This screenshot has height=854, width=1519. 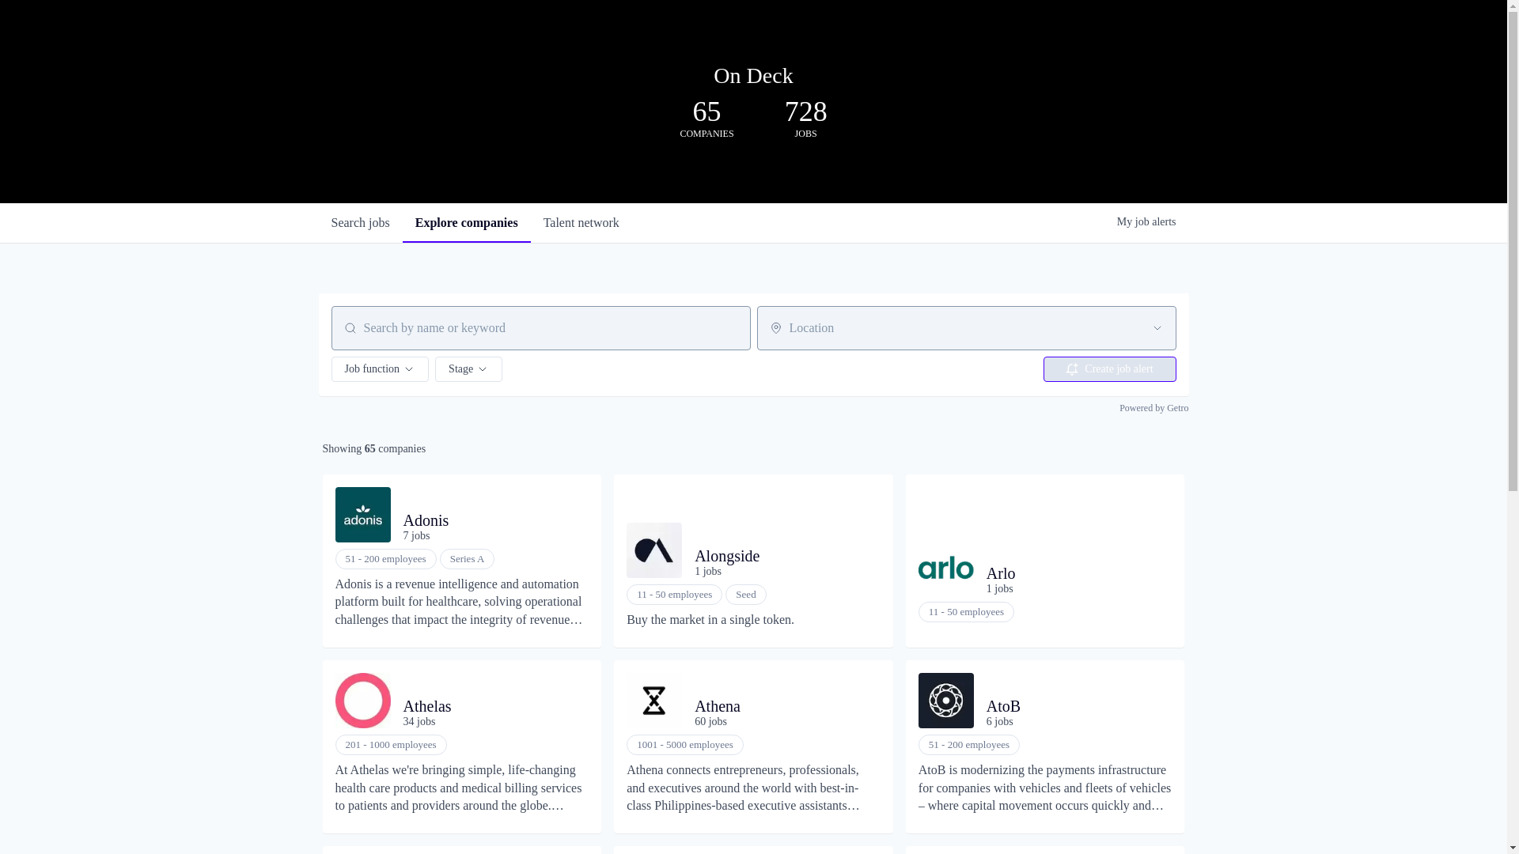 I want to click on Alongside, so click(x=491, y=520).